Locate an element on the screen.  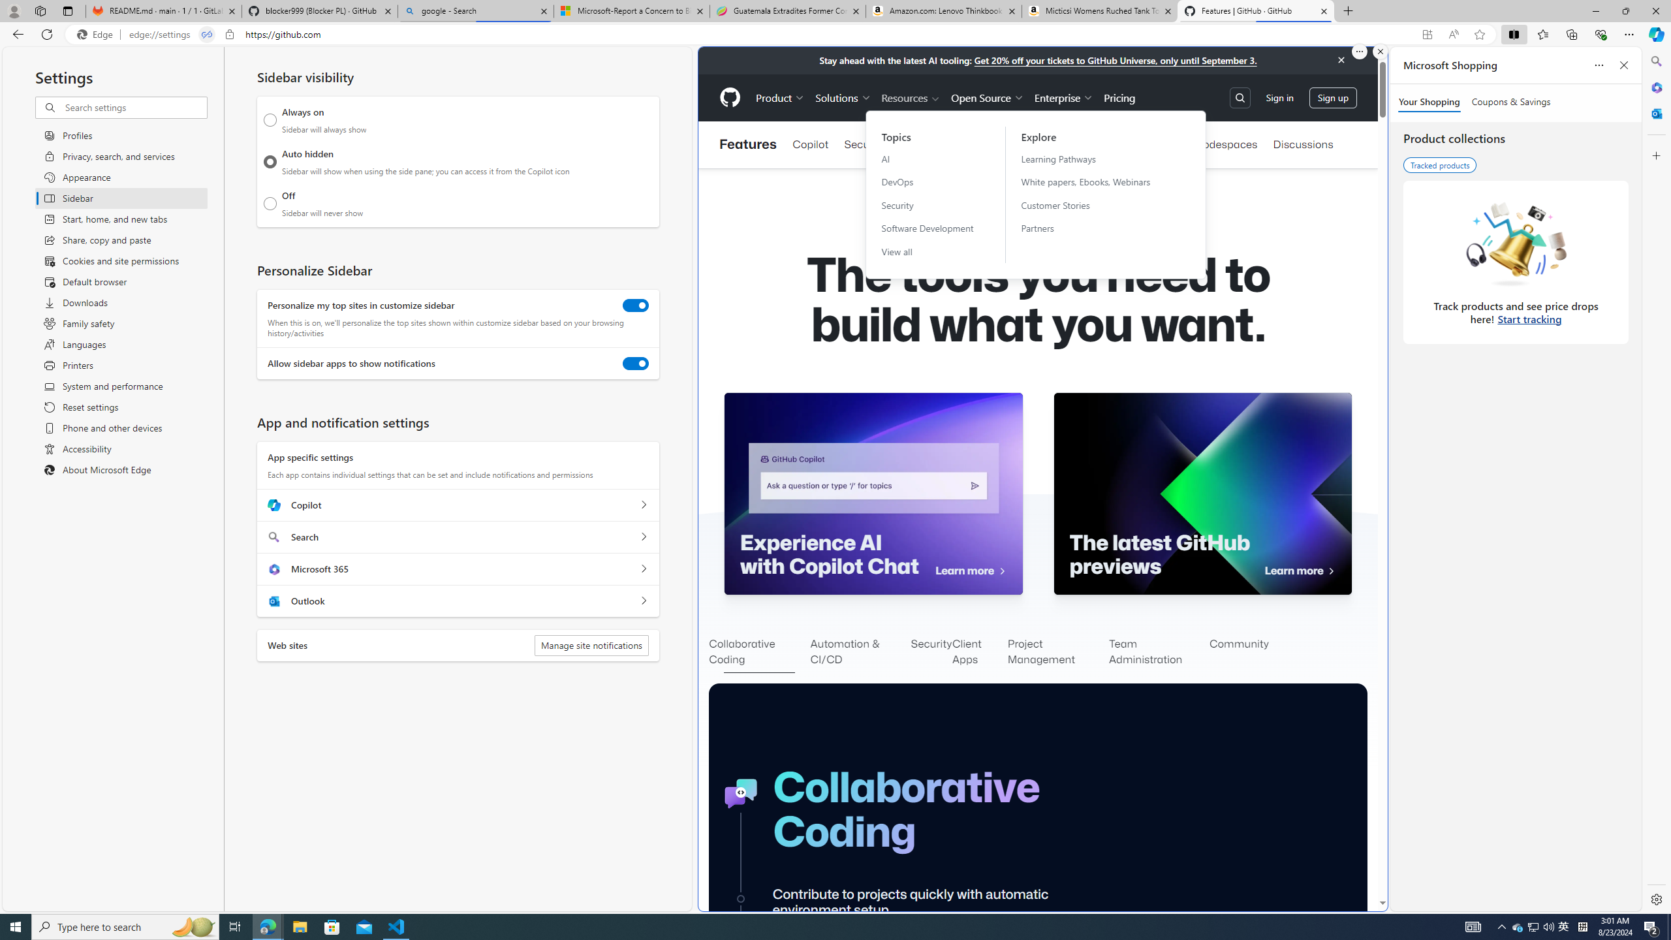
View all is located at coordinates (927, 252).